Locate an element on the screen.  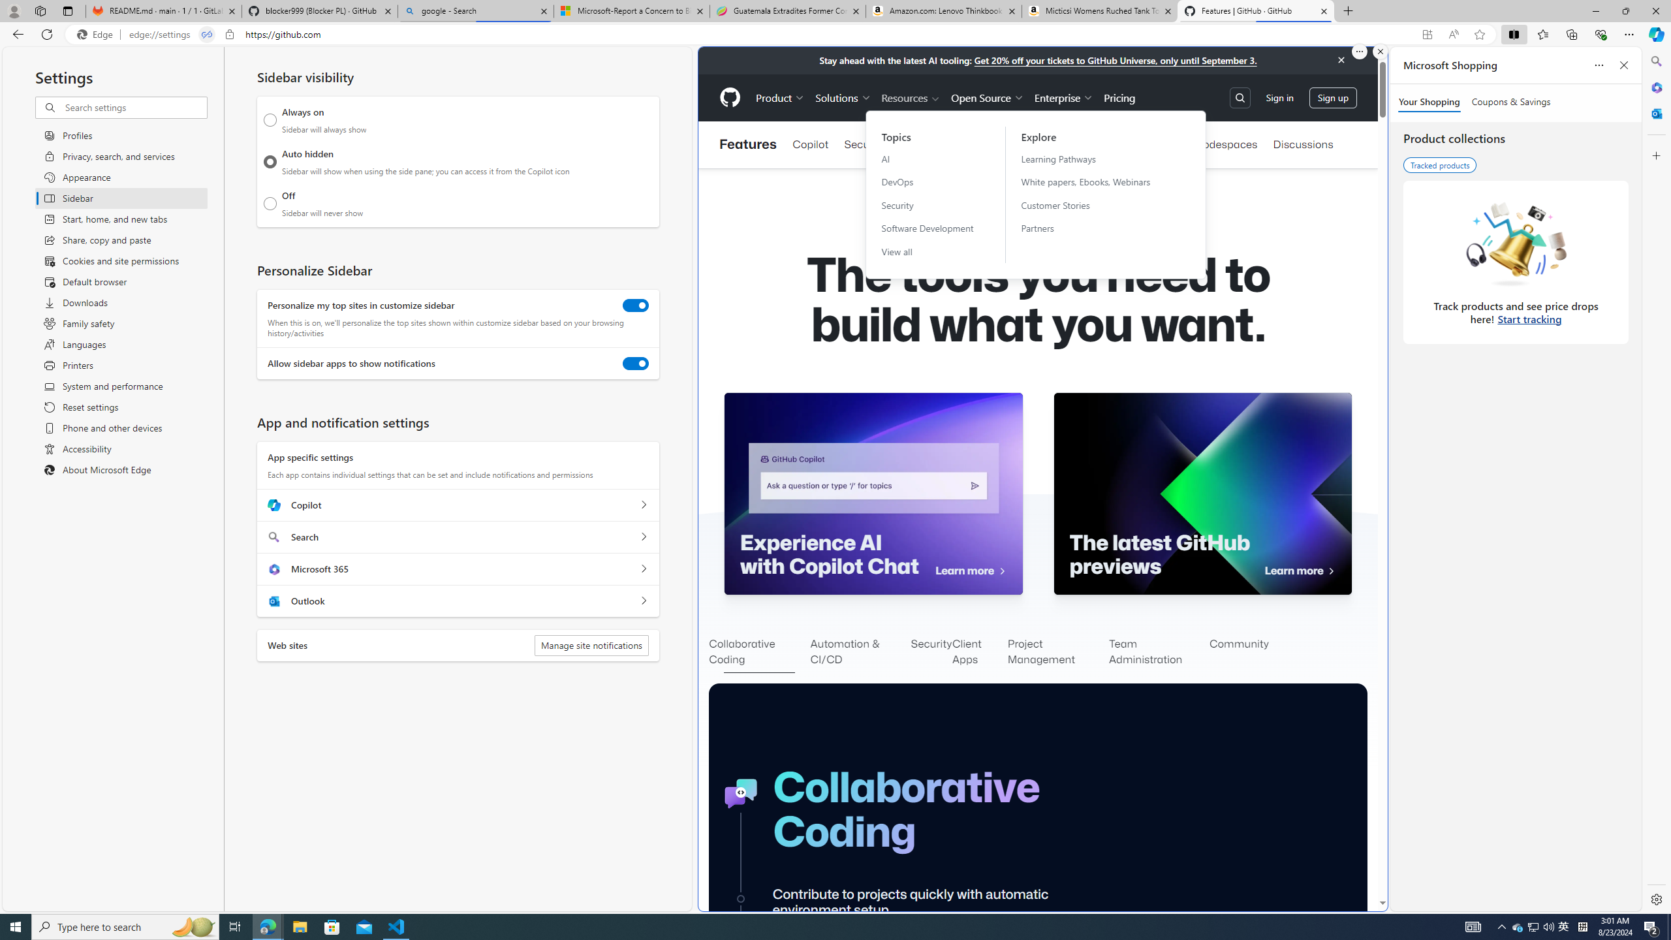
View all is located at coordinates (927, 252).